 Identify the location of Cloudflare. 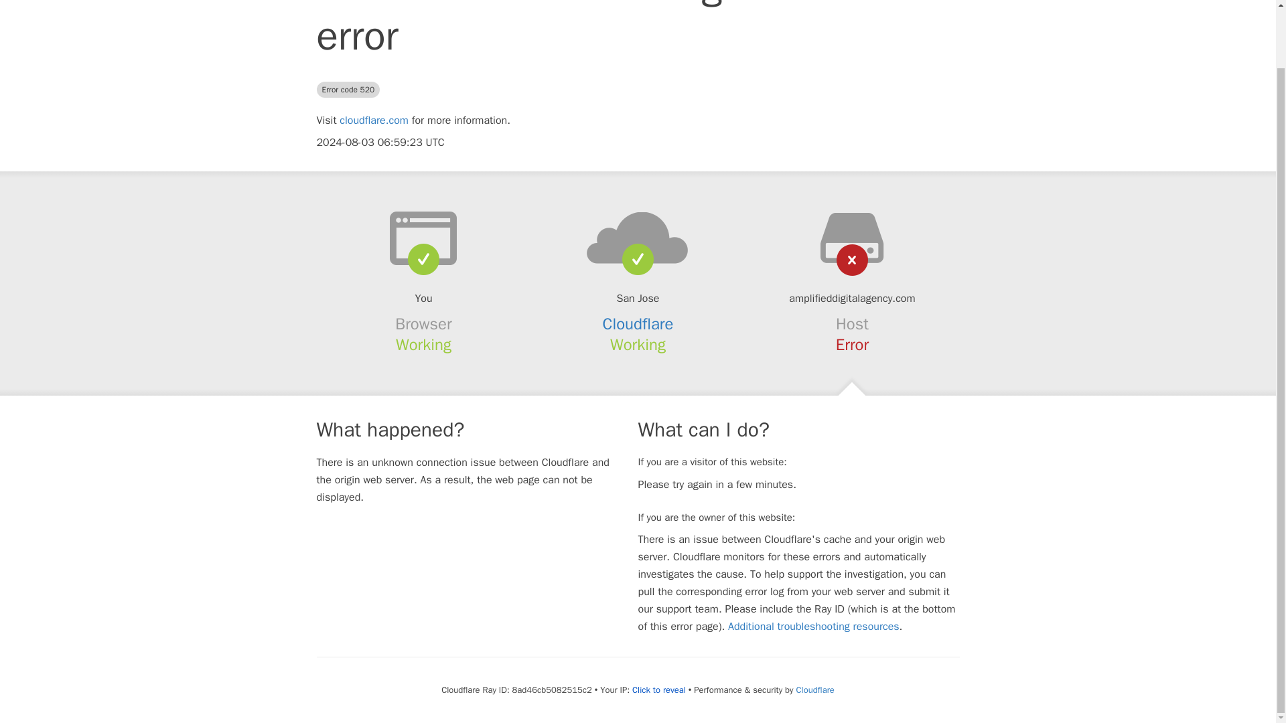
(814, 690).